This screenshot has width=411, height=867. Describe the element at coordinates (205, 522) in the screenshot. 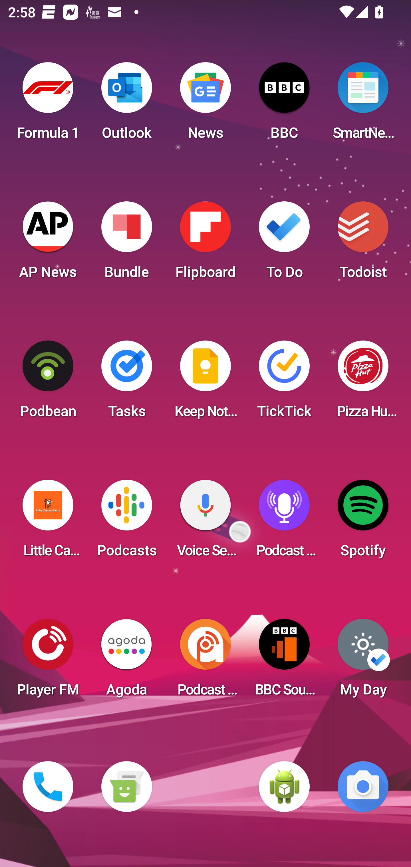

I see `Voice Search` at that location.